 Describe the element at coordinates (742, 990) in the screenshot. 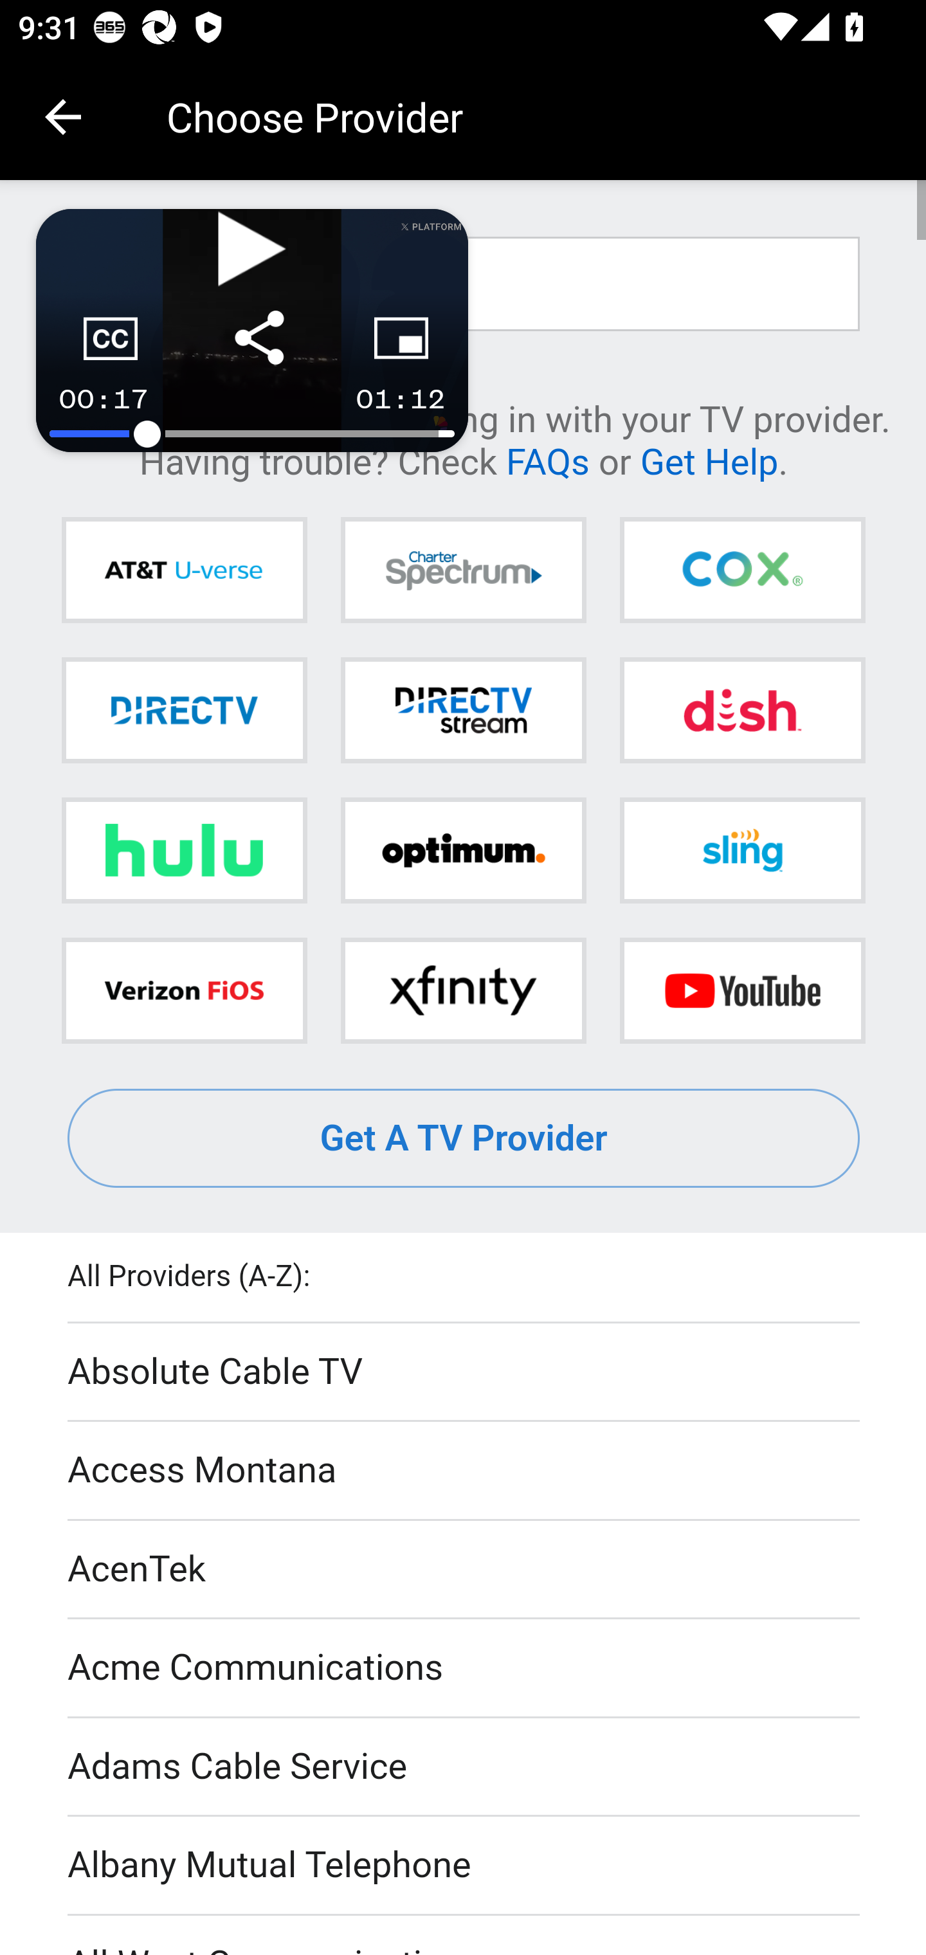

I see `YouTube TV` at that location.